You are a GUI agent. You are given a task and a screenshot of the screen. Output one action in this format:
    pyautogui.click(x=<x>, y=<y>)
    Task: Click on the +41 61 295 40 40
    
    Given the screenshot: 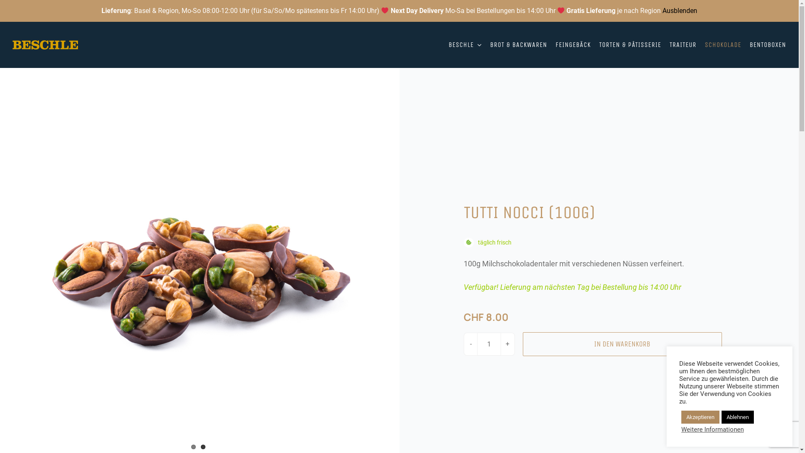 What is the action you would take?
    pyautogui.click(x=184, y=11)
    